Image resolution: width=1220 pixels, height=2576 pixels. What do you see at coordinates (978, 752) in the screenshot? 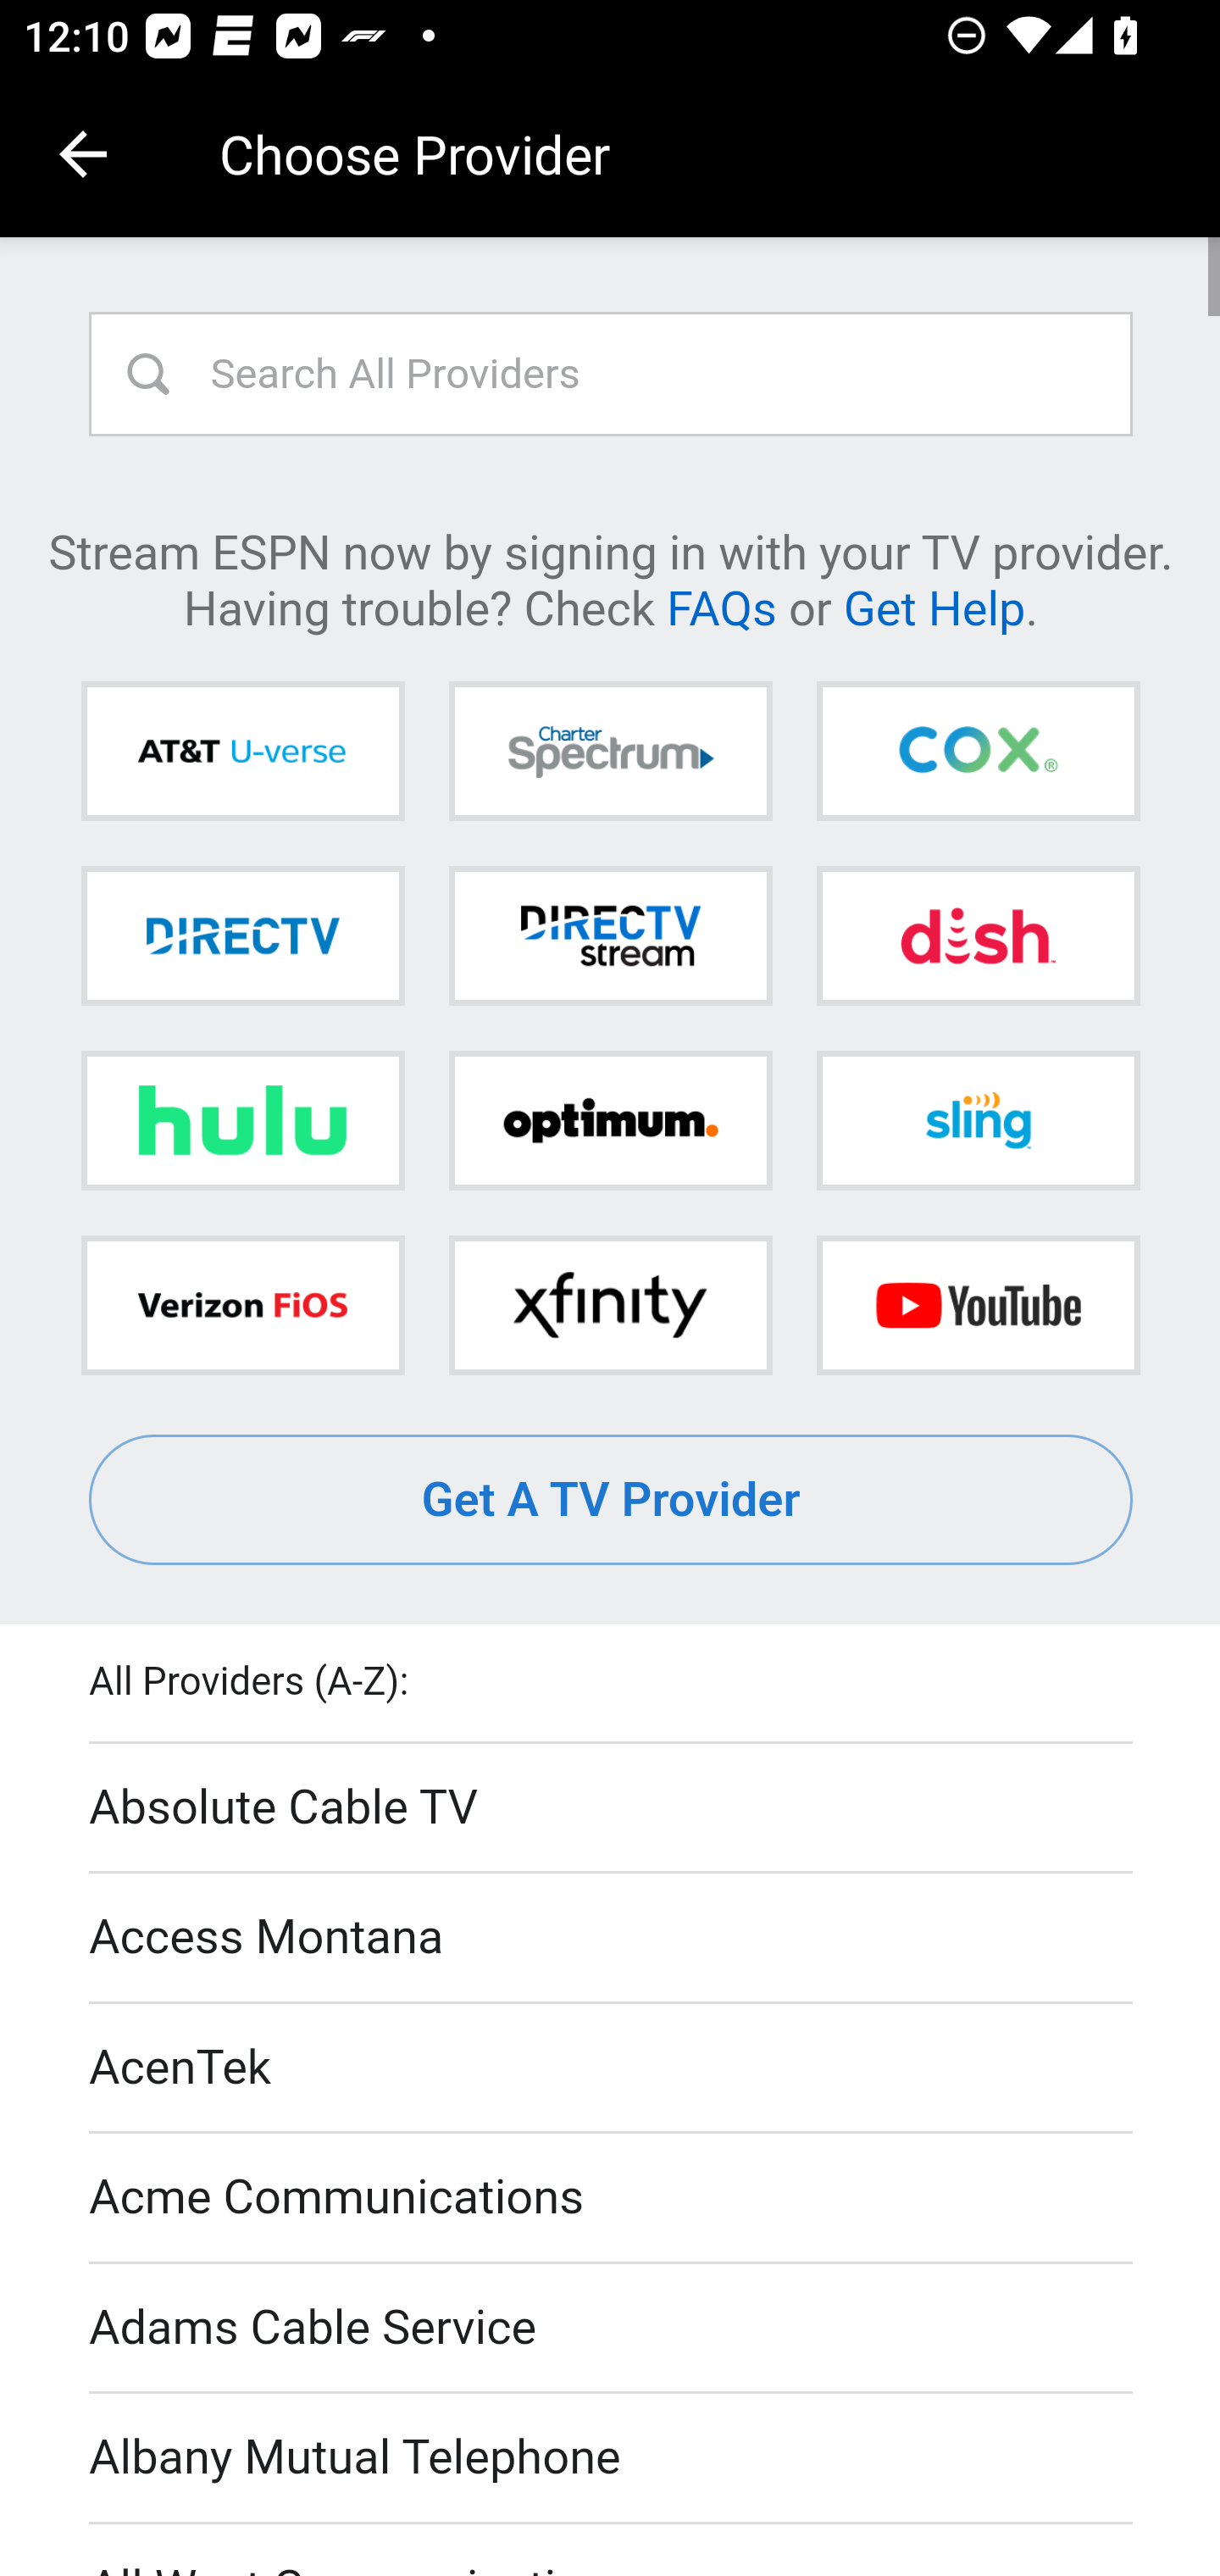
I see `Cox` at bounding box center [978, 752].